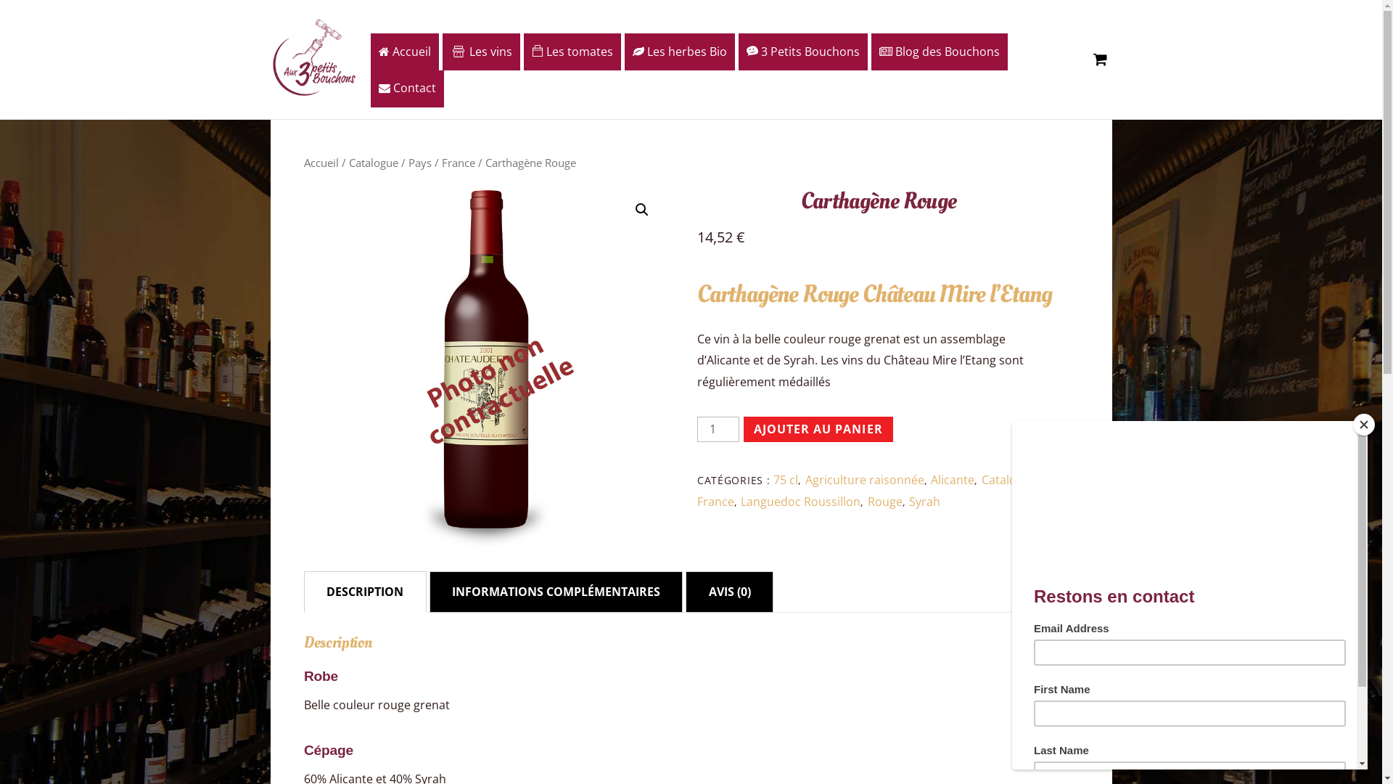 The height and width of the screenshot is (784, 1393). I want to click on Les tomates, so click(572, 52).